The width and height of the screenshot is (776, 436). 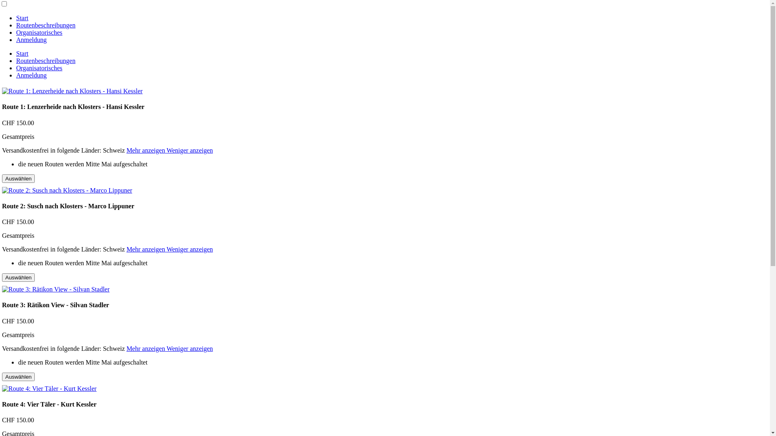 I want to click on Routenbeschreibungen, so click(x=46, y=61).